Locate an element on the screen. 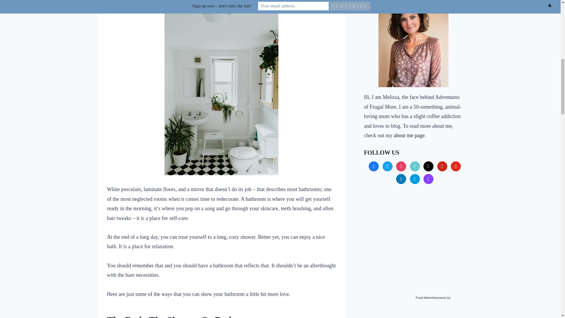  Default Label is located at coordinates (428, 165).